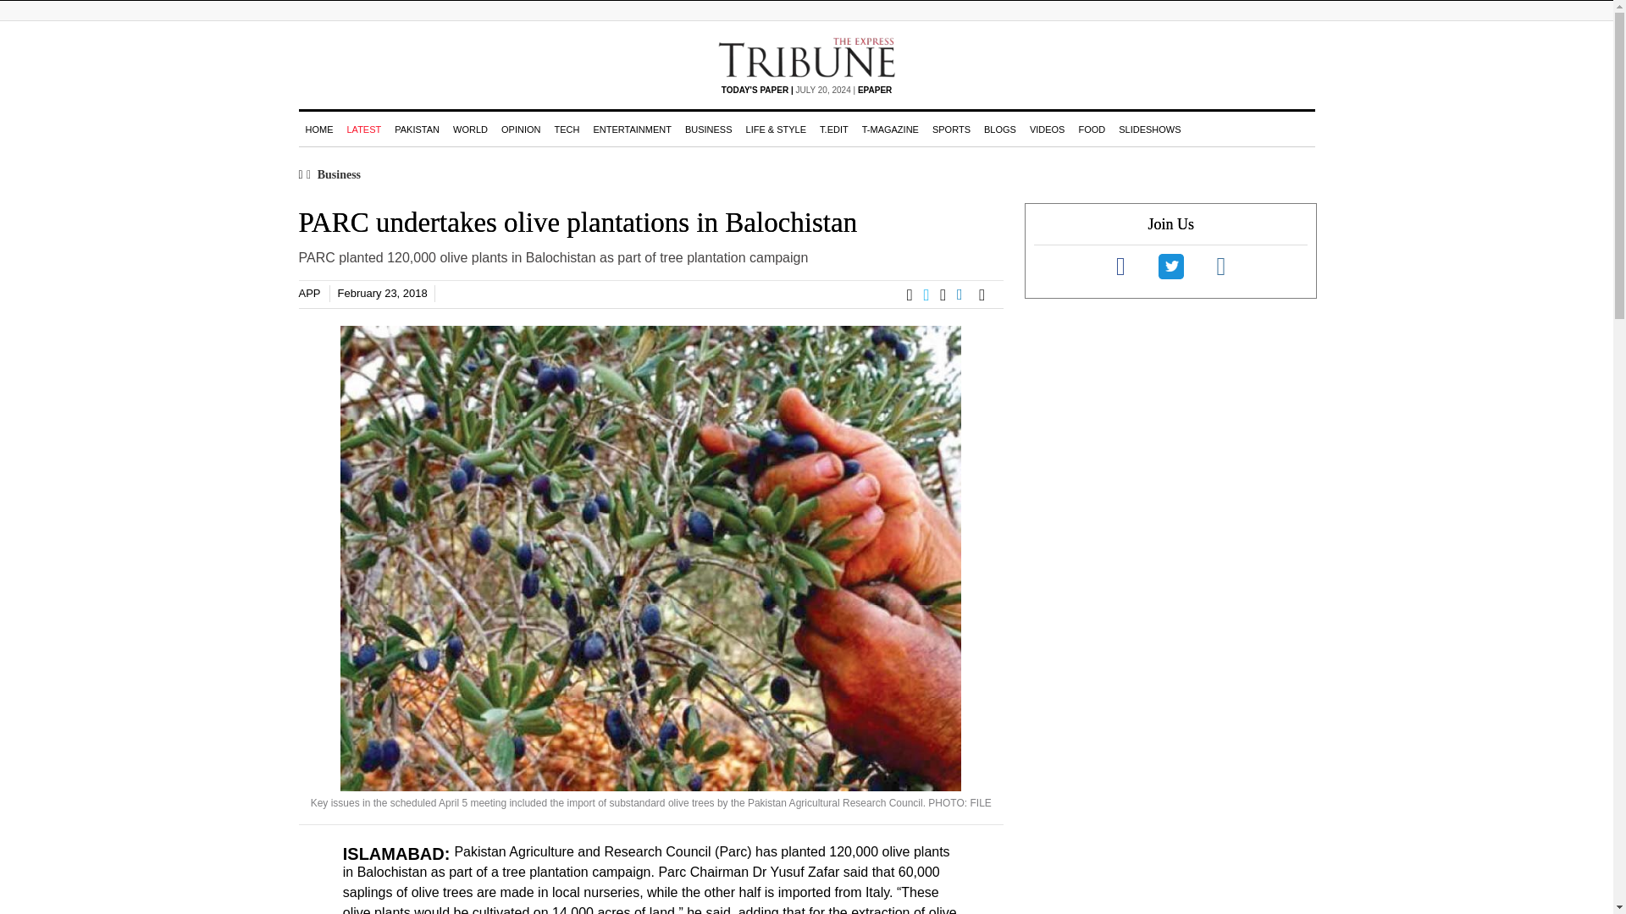 The image size is (1626, 914). I want to click on SPORTS, so click(950, 128).